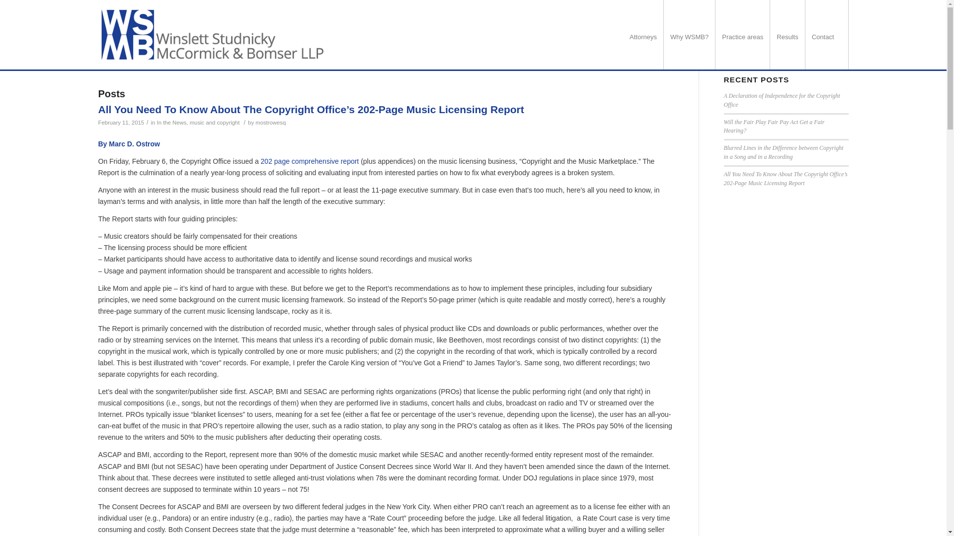 The height and width of the screenshot is (536, 954). What do you see at coordinates (270, 122) in the screenshot?
I see `Posts by mostrowesq` at bounding box center [270, 122].